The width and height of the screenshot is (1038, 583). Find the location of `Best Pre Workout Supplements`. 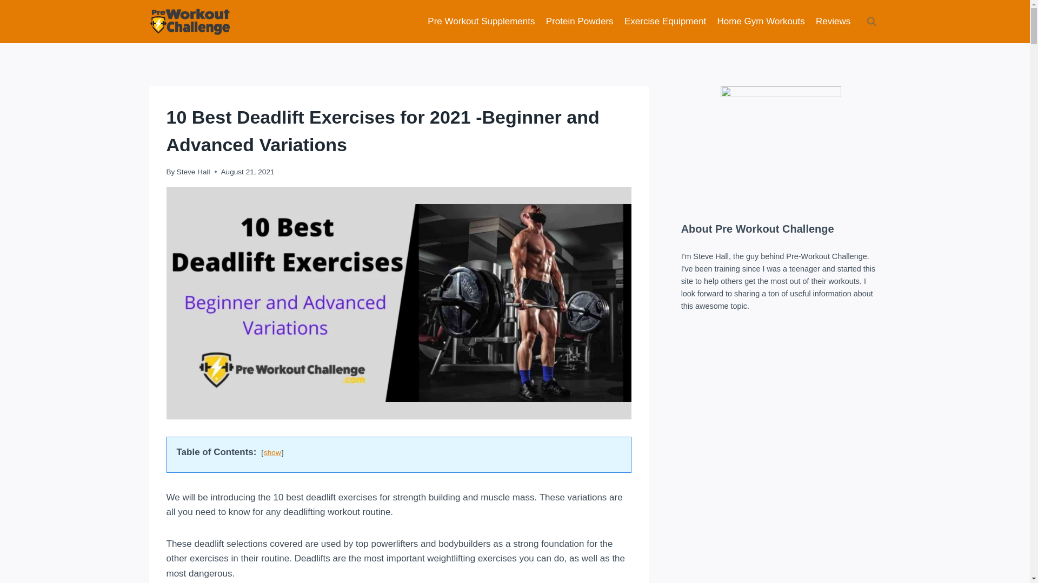

Best Pre Workout Supplements is located at coordinates (481, 22).